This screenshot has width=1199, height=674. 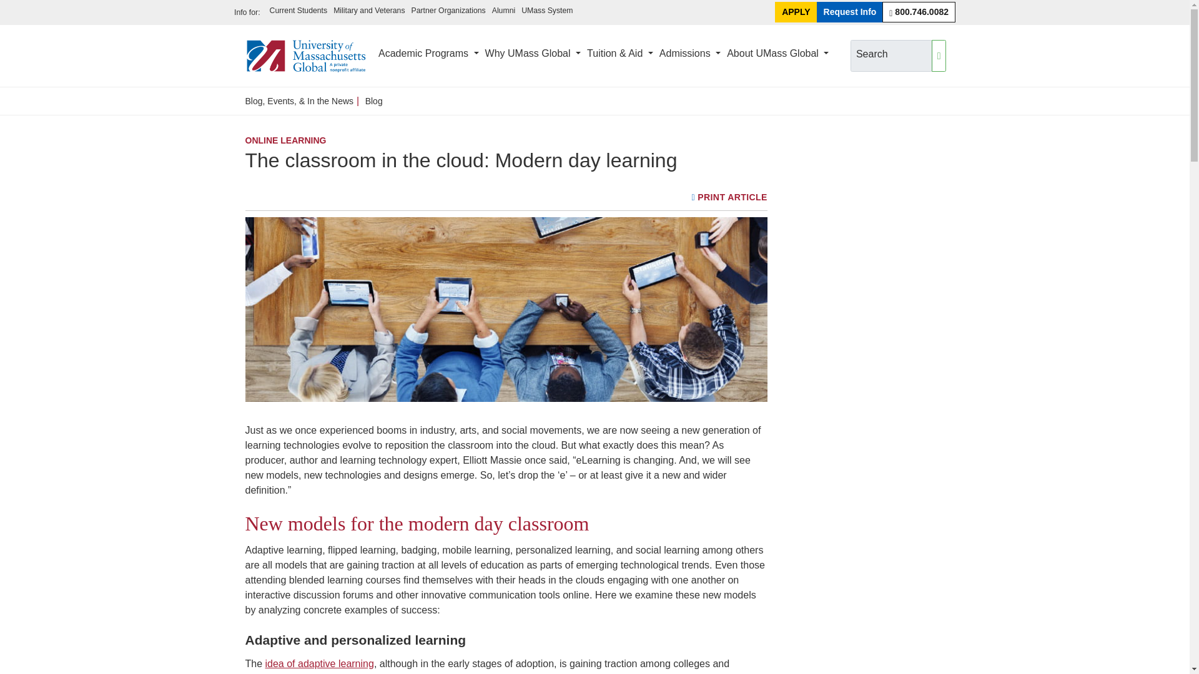 I want to click on Current Students, so click(x=299, y=11).